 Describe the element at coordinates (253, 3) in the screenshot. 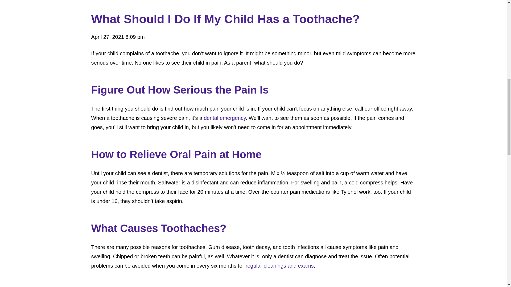

I see `What Should I Do If My Child Has a Toothache?` at that location.